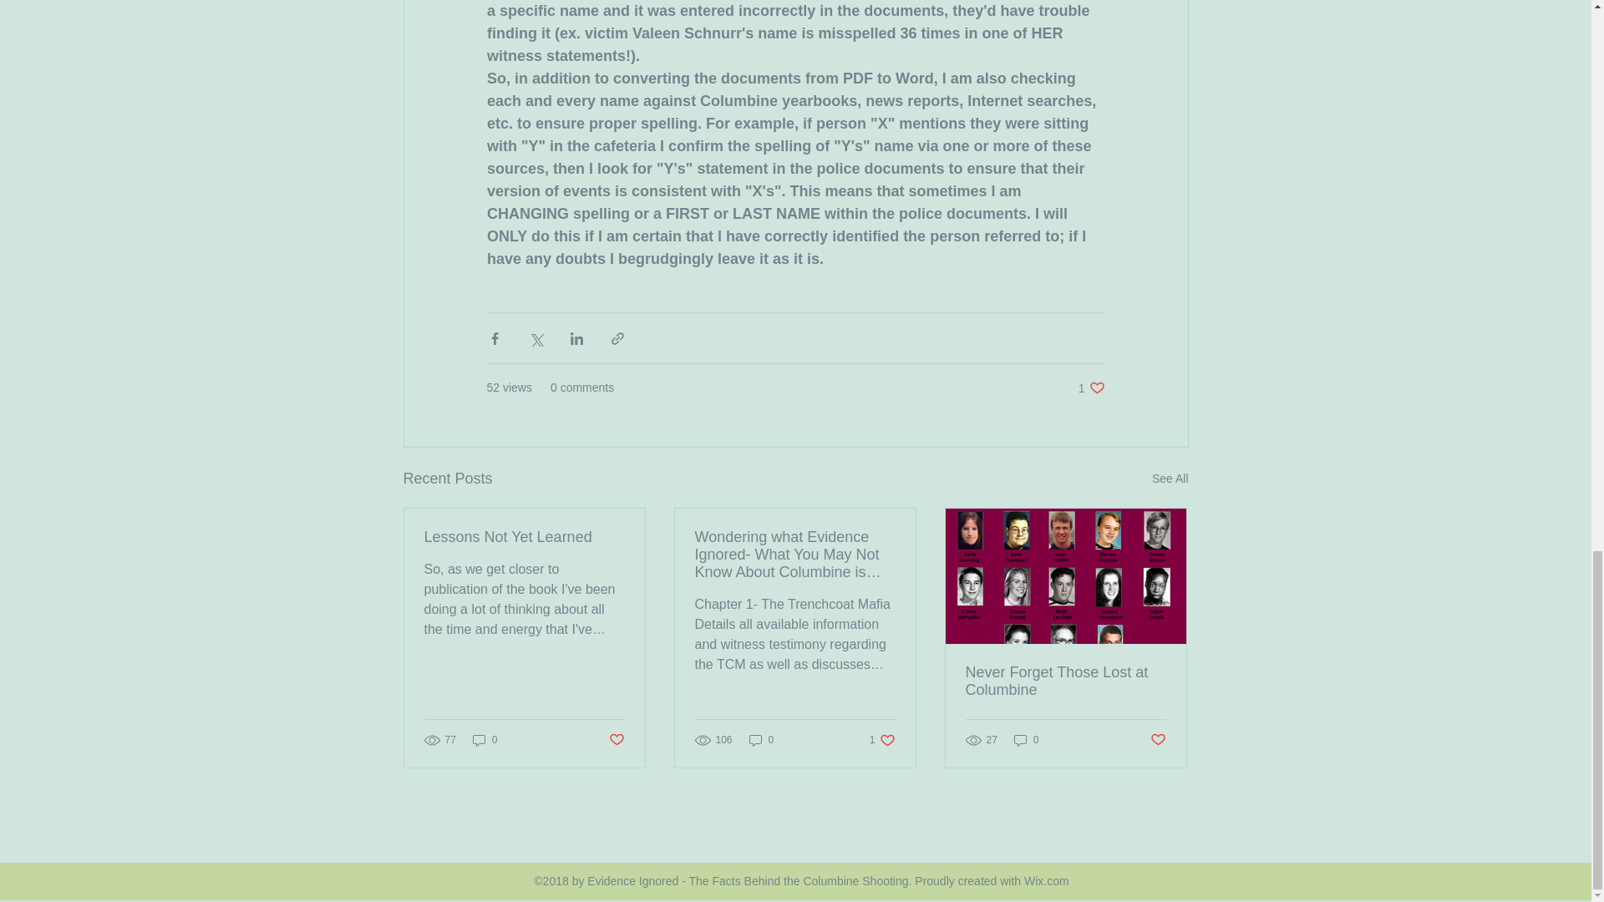 The image size is (1604, 902). What do you see at coordinates (882, 740) in the screenshot?
I see `See All` at bounding box center [882, 740].